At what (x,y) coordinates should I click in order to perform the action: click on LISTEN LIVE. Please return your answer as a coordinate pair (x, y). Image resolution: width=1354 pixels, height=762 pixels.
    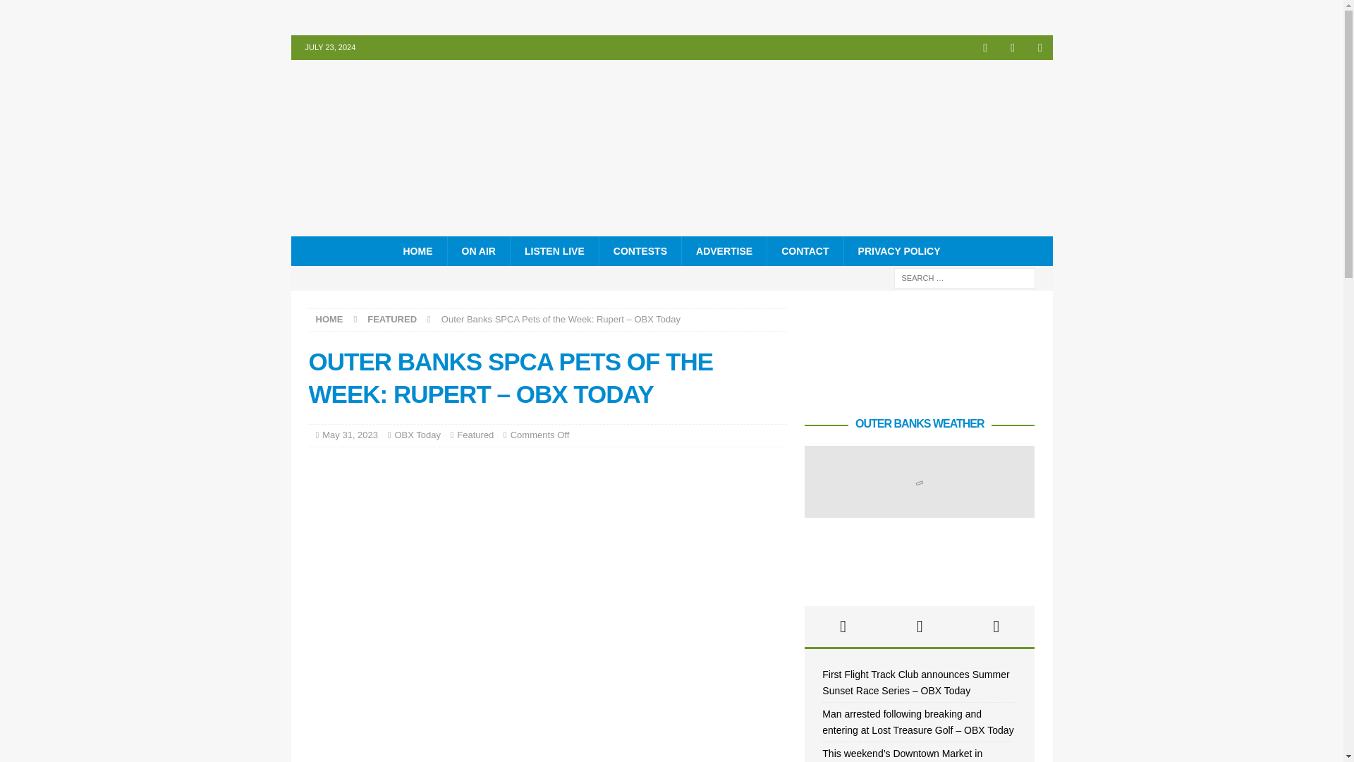
    Looking at the image, I should click on (554, 250).